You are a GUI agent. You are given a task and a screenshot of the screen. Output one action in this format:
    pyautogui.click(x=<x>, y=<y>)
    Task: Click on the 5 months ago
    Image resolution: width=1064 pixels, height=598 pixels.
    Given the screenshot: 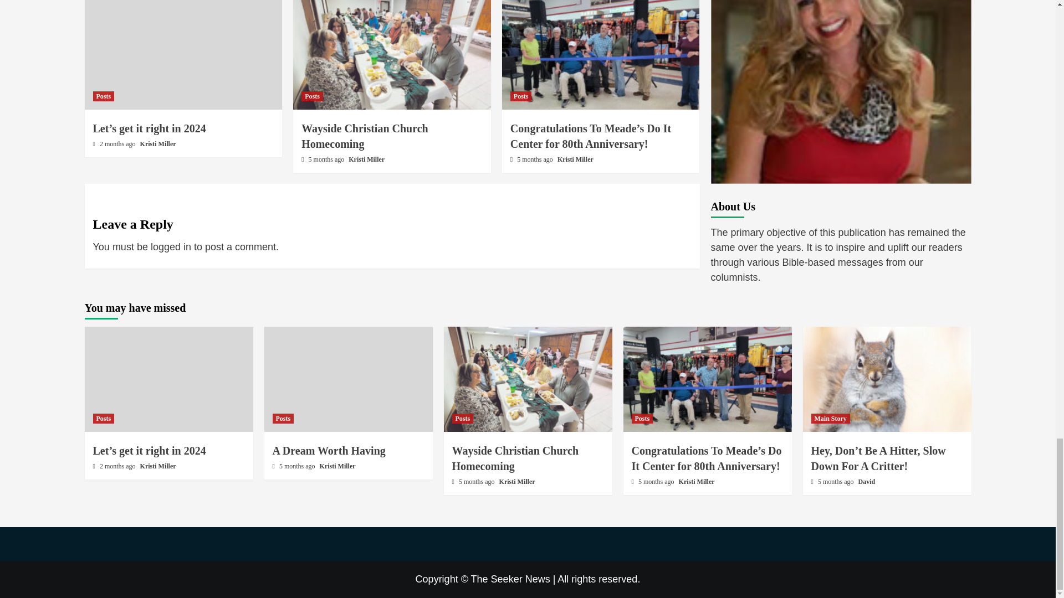 What is the action you would take?
    pyautogui.click(x=535, y=159)
    